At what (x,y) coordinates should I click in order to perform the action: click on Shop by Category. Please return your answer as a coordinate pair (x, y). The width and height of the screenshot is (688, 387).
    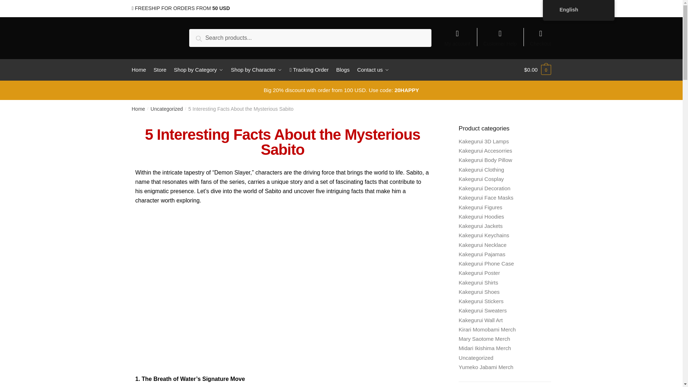
    Looking at the image, I should click on (199, 70).